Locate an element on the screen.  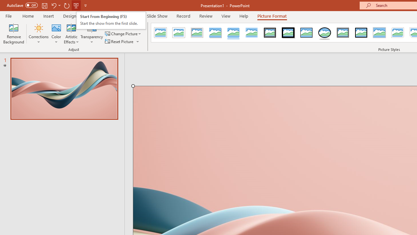
Transparency is located at coordinates (92, 33).